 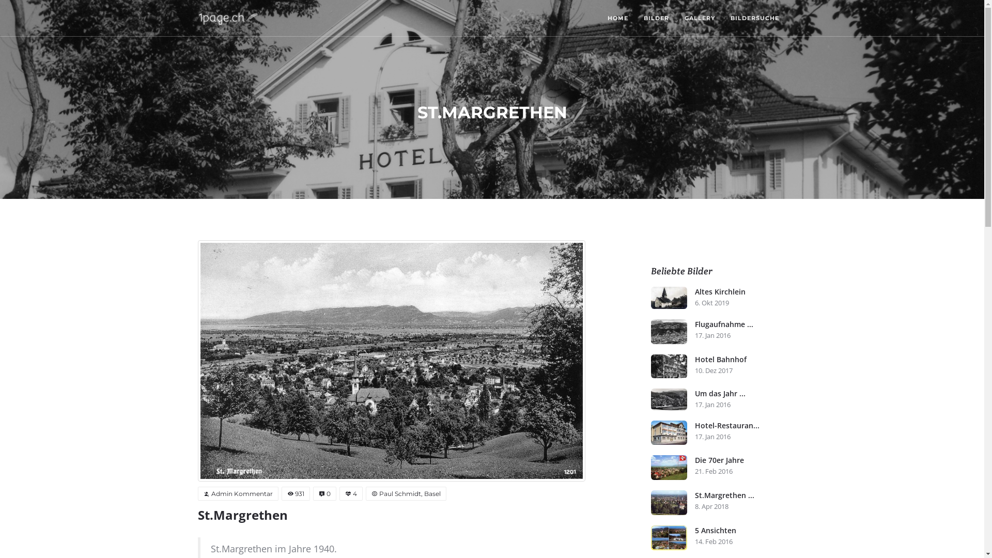 I want to click on BILDERSUCHE, so click(x=754, y=18).